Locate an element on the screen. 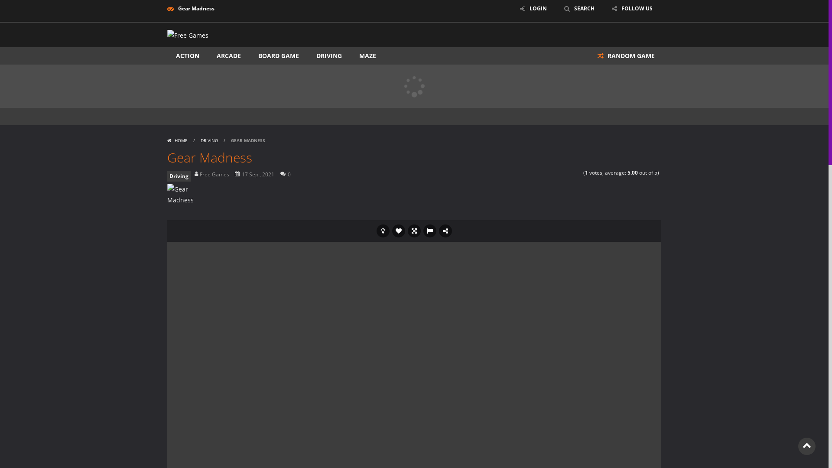  FOLLOW US is located at coordinates (632, 9).